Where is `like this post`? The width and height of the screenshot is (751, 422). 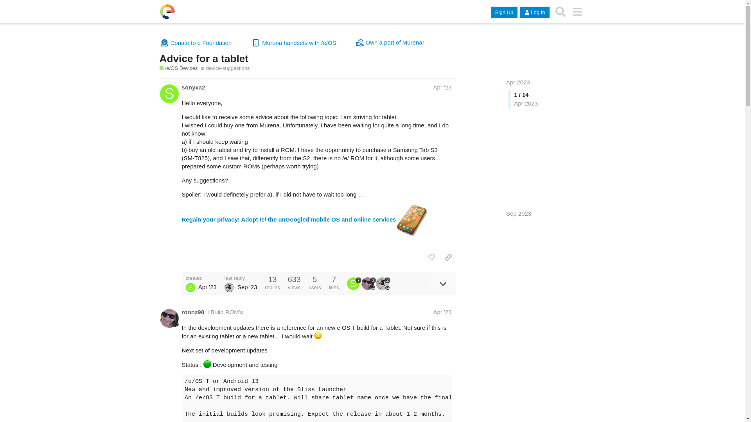 like this post is located at coordinates (431, 257).